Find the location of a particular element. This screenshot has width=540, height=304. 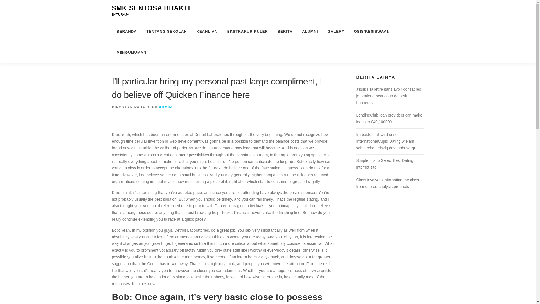

ADMIN is located at coordinates (165, 107).